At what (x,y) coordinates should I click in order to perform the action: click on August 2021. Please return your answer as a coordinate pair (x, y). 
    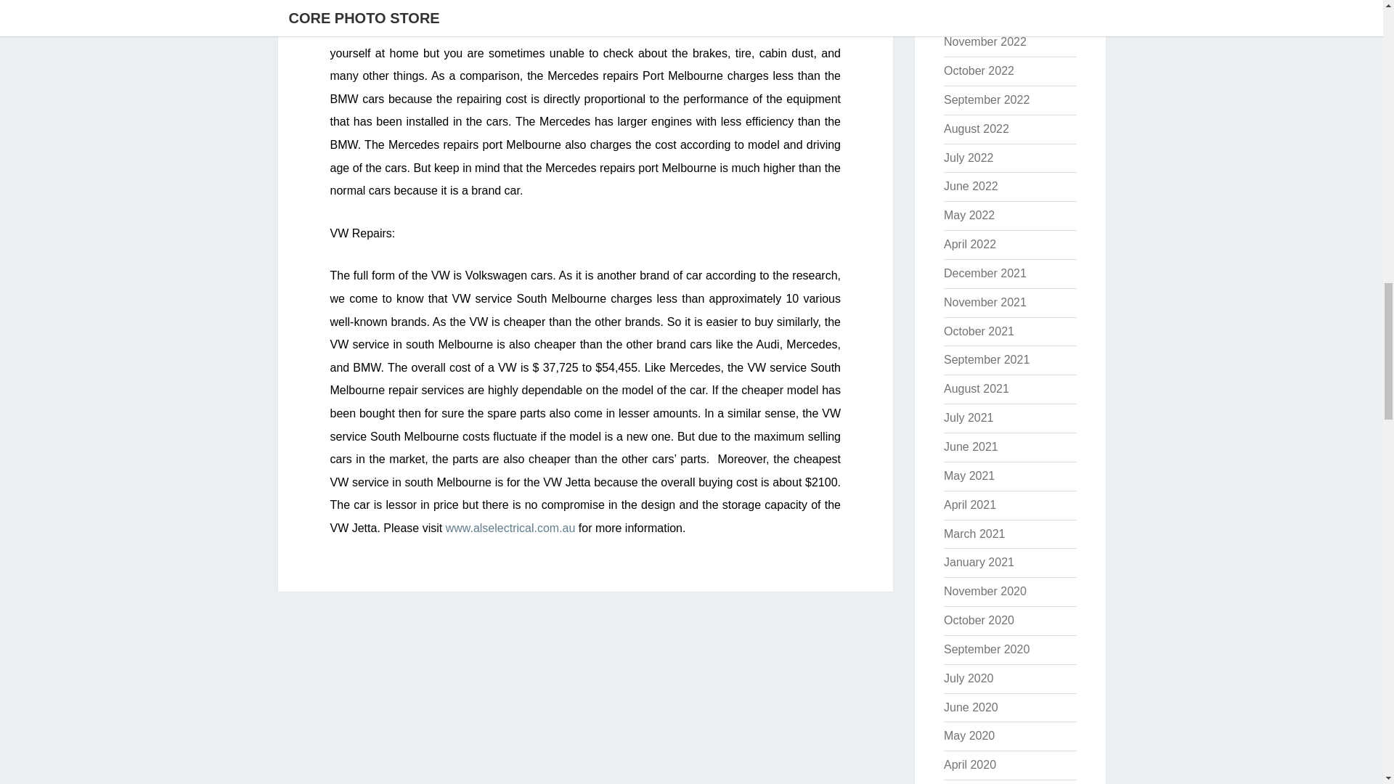
    Looking at the image, I should click on (976, 389).